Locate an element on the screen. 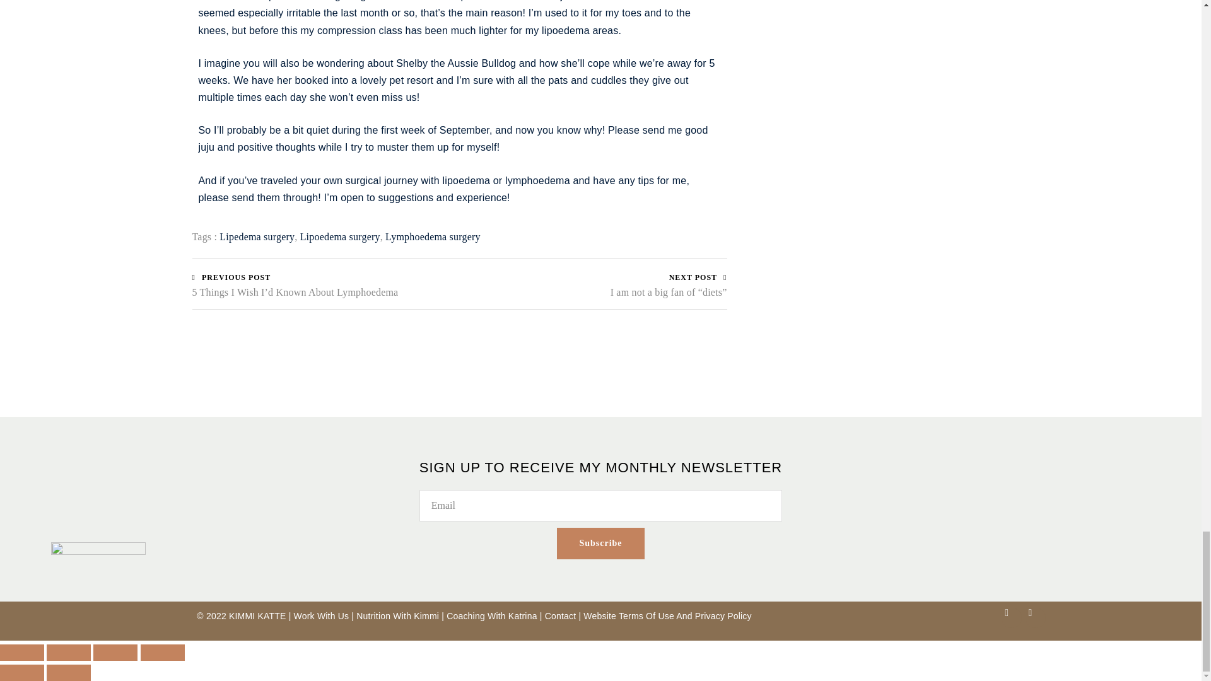 This screenshot has width=1211, height=681. Lymphoedema surgery is located at coordinates (433, 237).